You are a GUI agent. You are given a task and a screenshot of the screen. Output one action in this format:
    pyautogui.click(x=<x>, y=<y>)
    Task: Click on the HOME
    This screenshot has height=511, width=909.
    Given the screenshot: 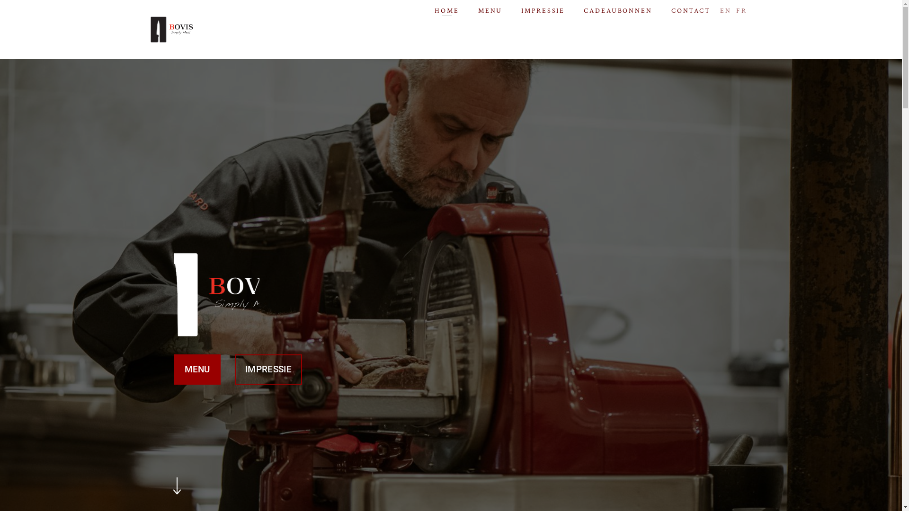 What is the action you would take?
    pyautogui.click(x=447, y=11)
    